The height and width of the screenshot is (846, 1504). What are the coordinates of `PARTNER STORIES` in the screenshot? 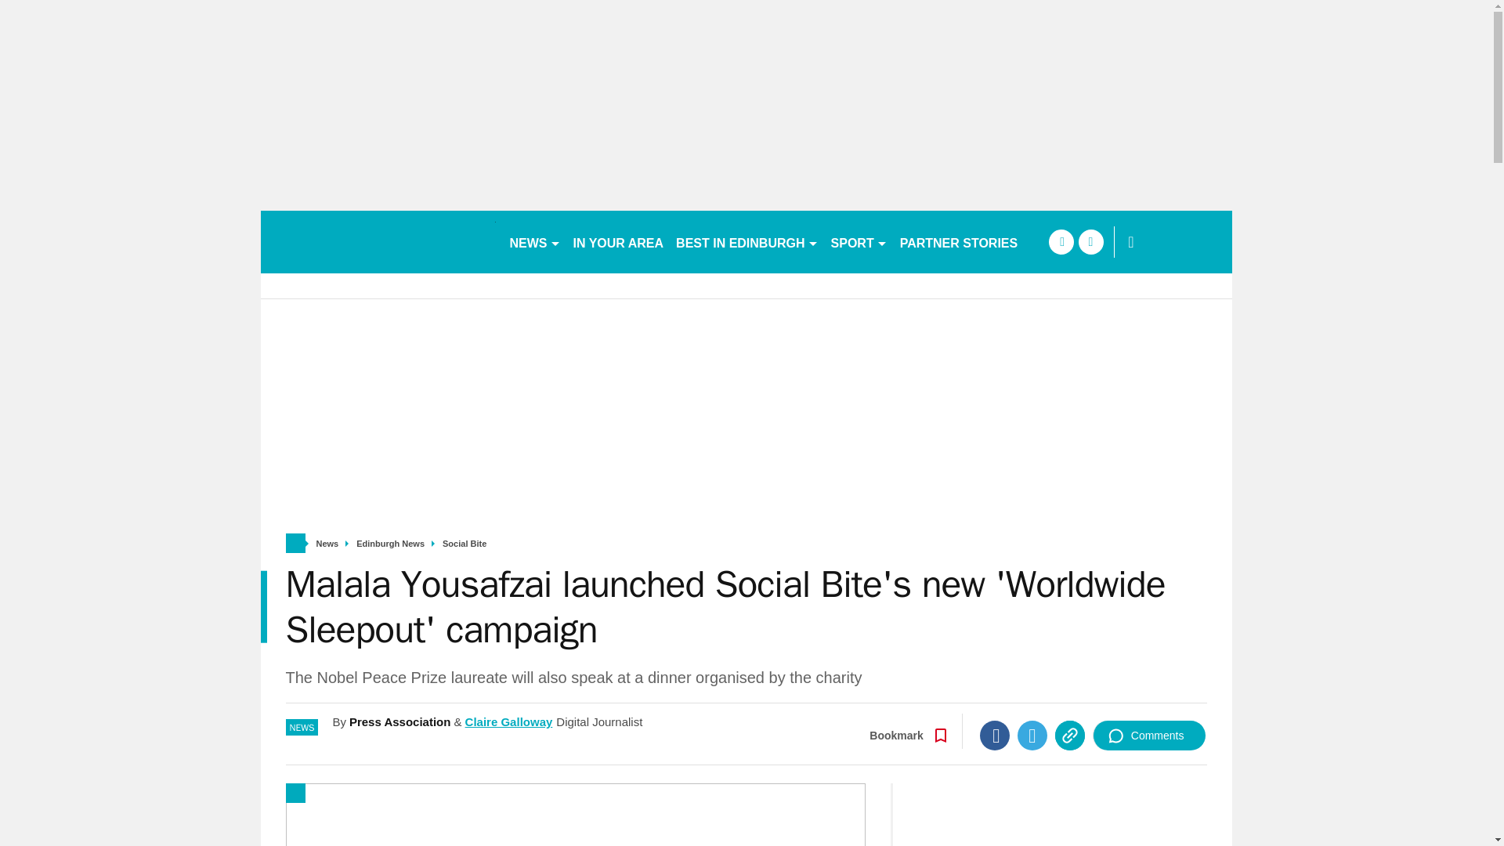 It's located at (959, 241).